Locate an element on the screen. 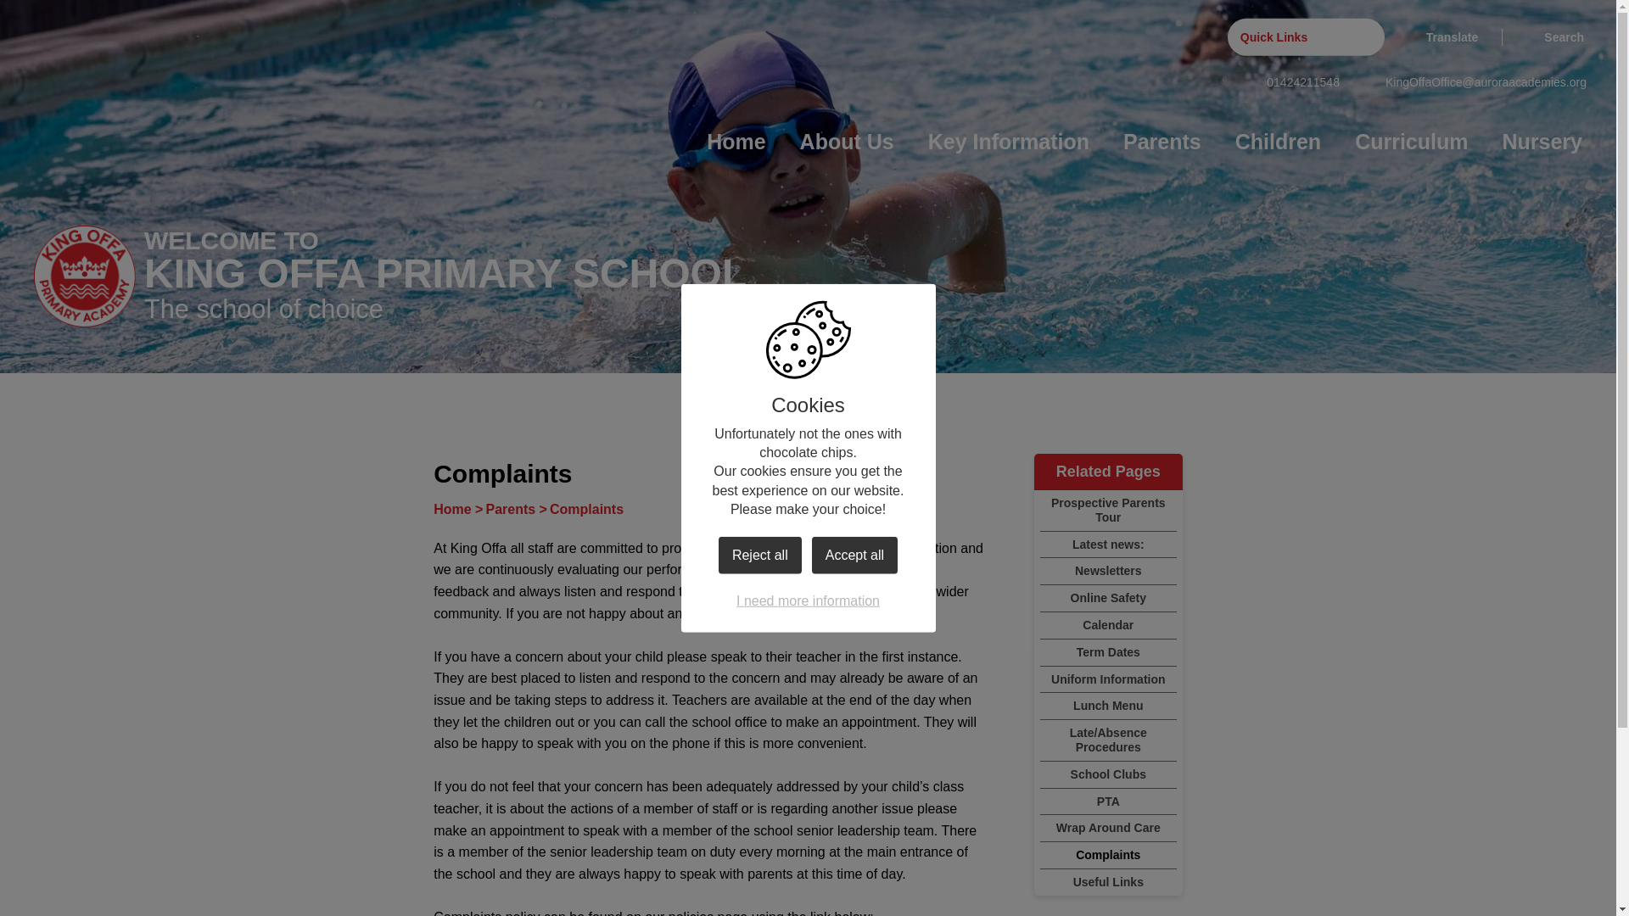 The width and height of the screenshot is (1629, 916). Search is located at coordinates (1555, 36).